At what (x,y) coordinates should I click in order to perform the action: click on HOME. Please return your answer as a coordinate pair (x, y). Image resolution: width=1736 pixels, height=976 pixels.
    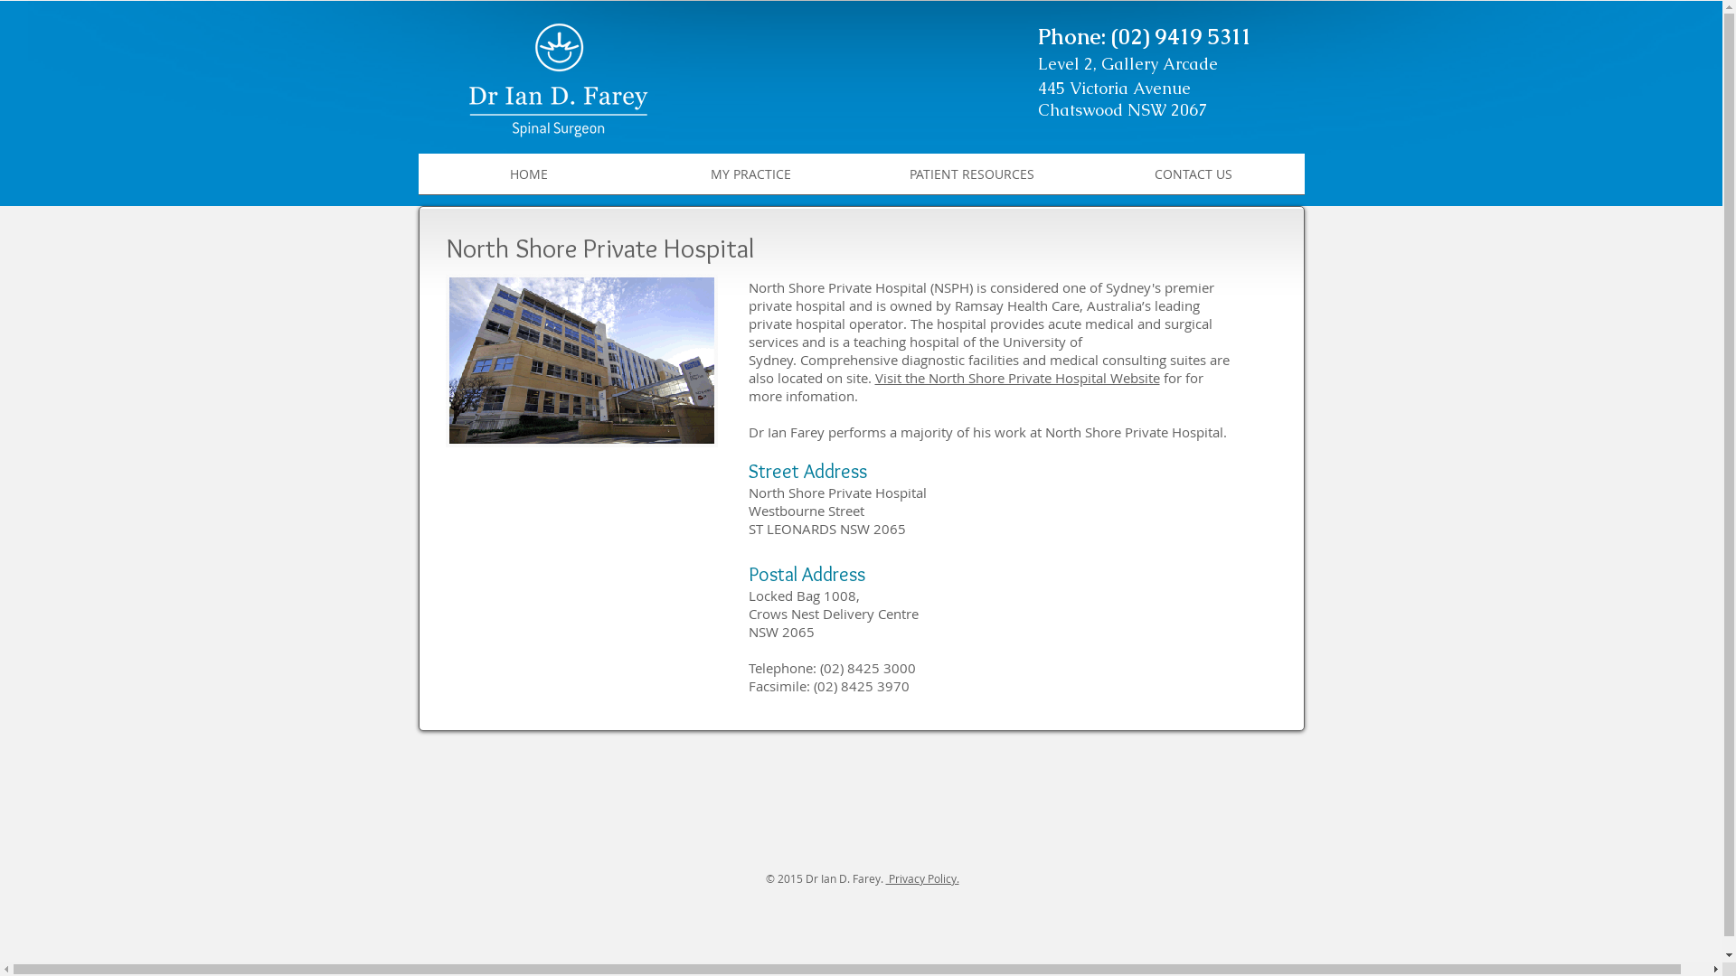
    Looking at the image, I should click on (528, 180).